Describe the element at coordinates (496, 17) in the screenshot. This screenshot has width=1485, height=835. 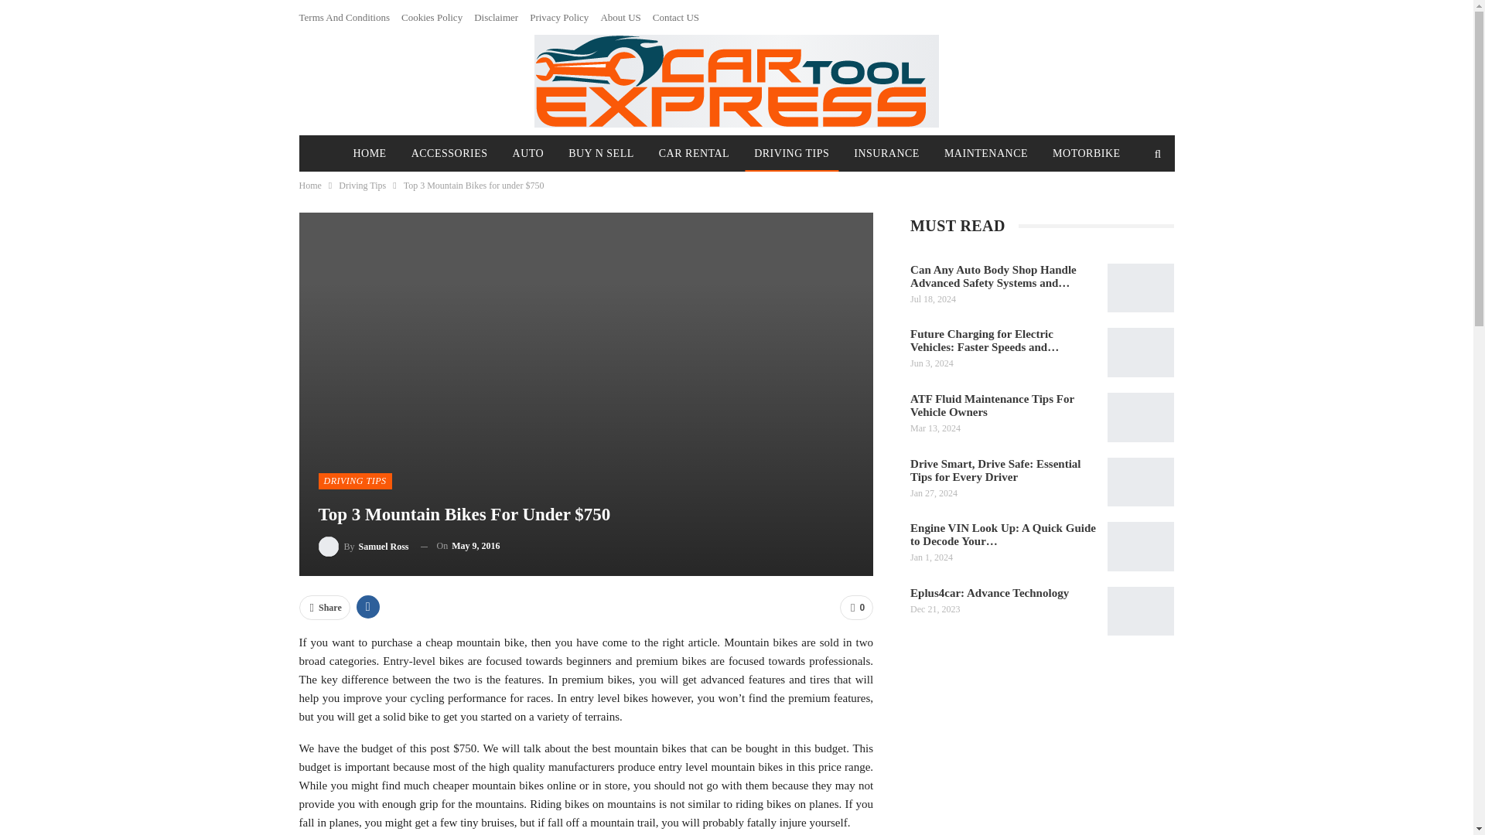
I see `Disclaimer` at that location.